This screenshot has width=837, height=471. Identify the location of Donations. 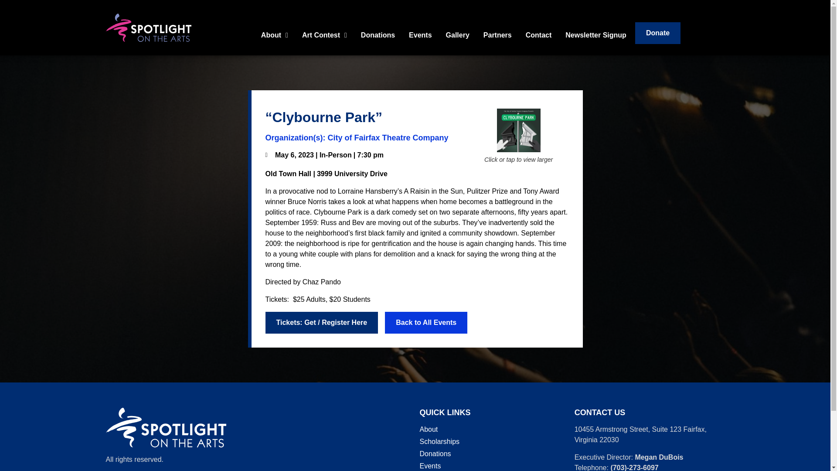
(378, 35).